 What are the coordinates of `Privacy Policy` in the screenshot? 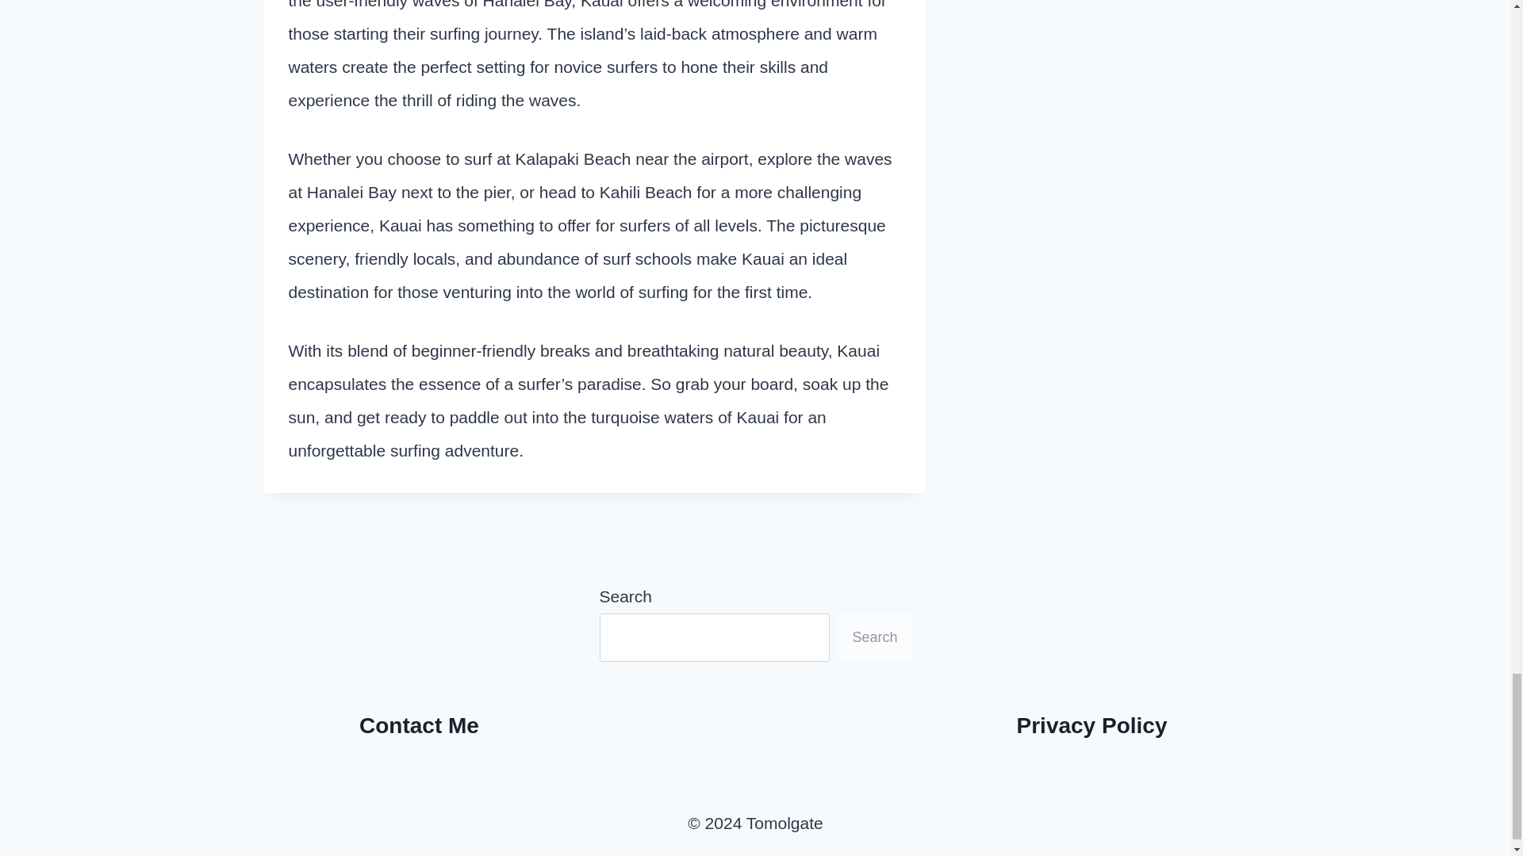 It's located at (1092, 724).